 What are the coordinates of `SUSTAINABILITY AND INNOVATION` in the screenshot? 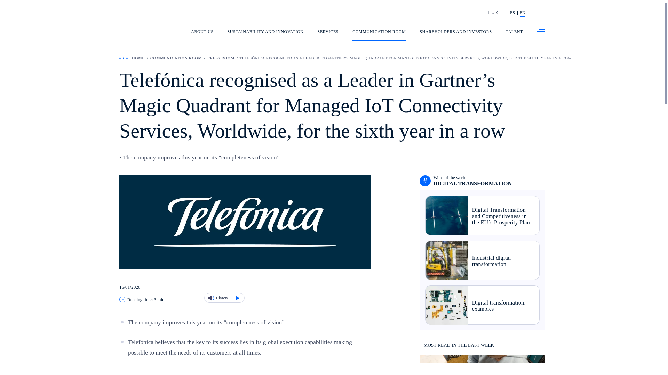 It's located at (266, 35).